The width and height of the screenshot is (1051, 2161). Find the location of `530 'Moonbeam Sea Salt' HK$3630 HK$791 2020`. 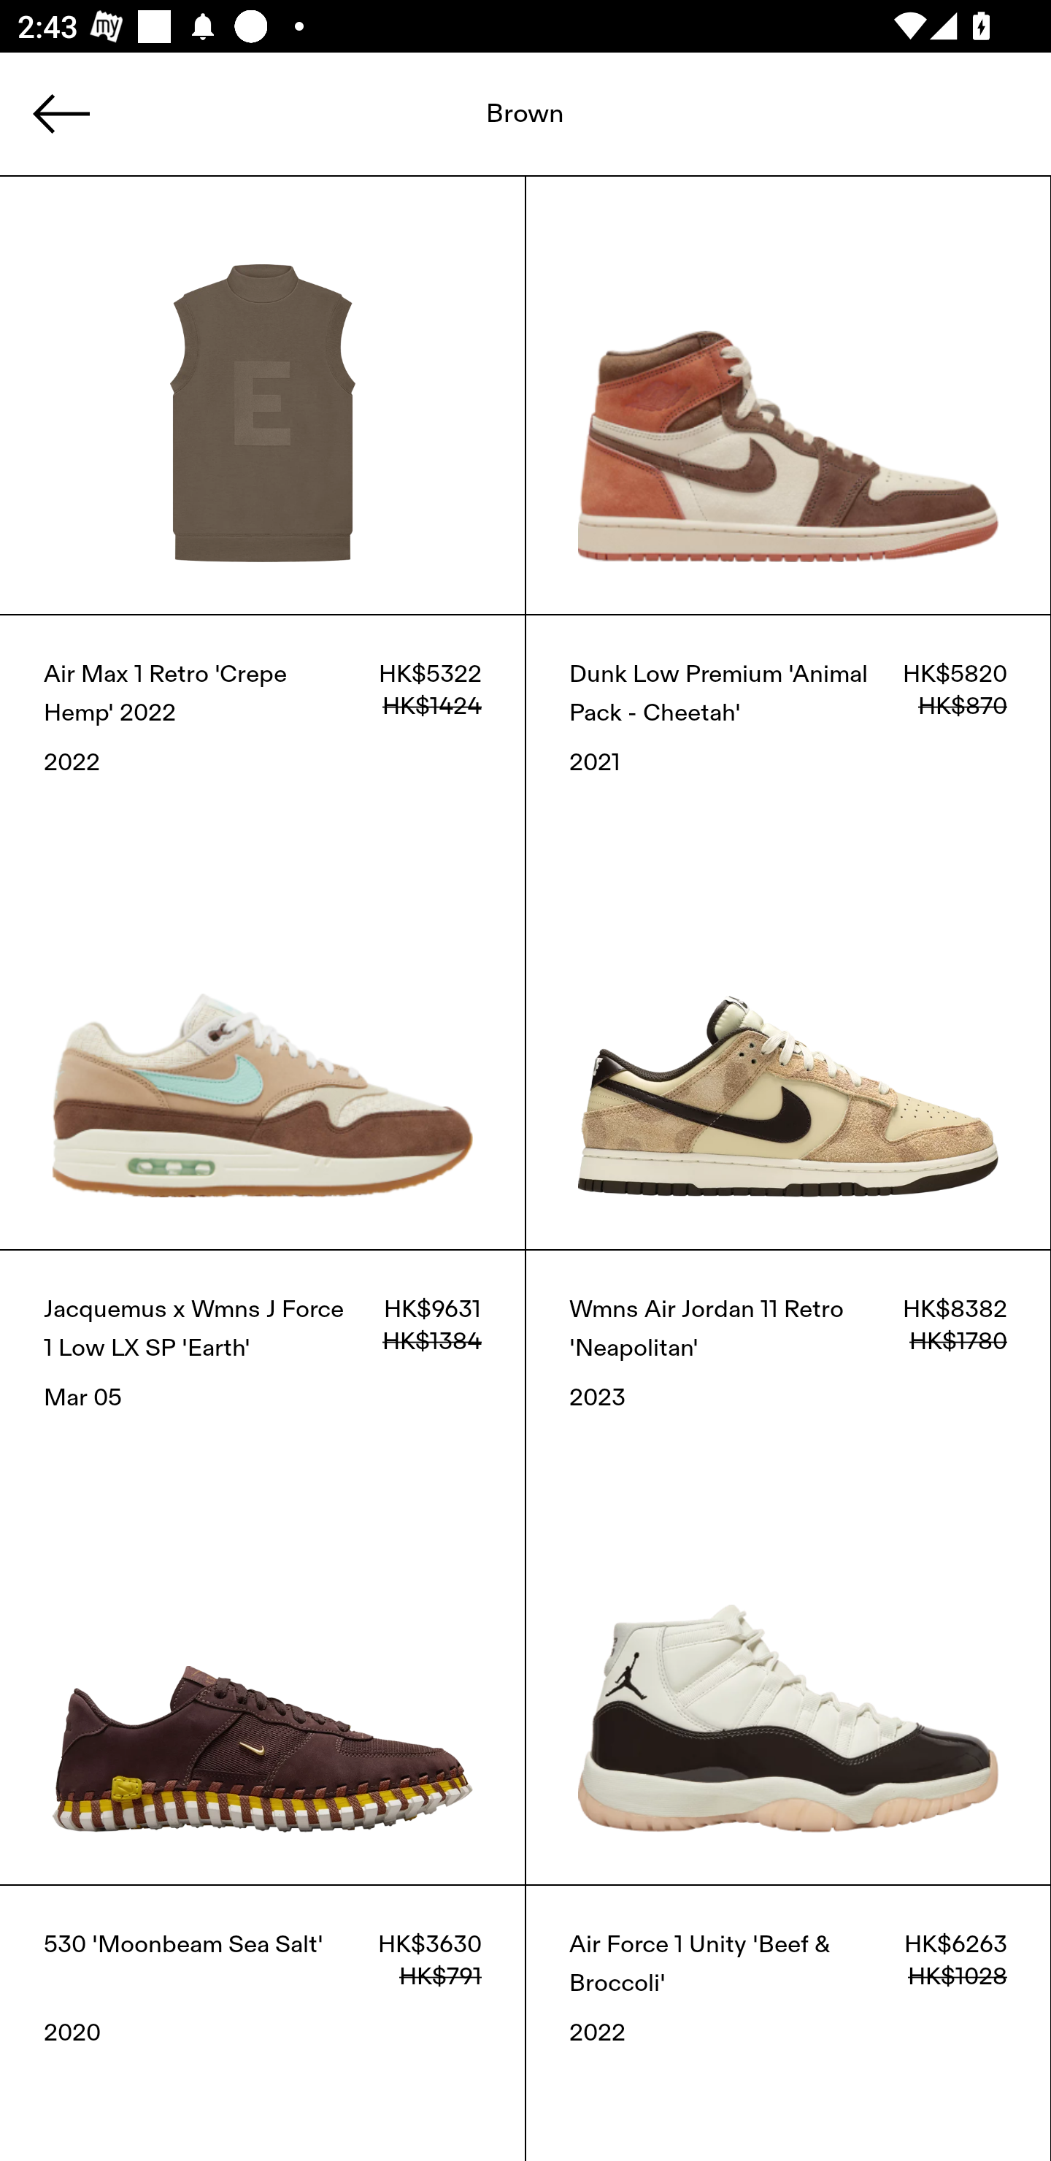

530 'Moonbeam Sea Salt' HK$3630 HK$791 2020 is located at coordinates (263, 2022).